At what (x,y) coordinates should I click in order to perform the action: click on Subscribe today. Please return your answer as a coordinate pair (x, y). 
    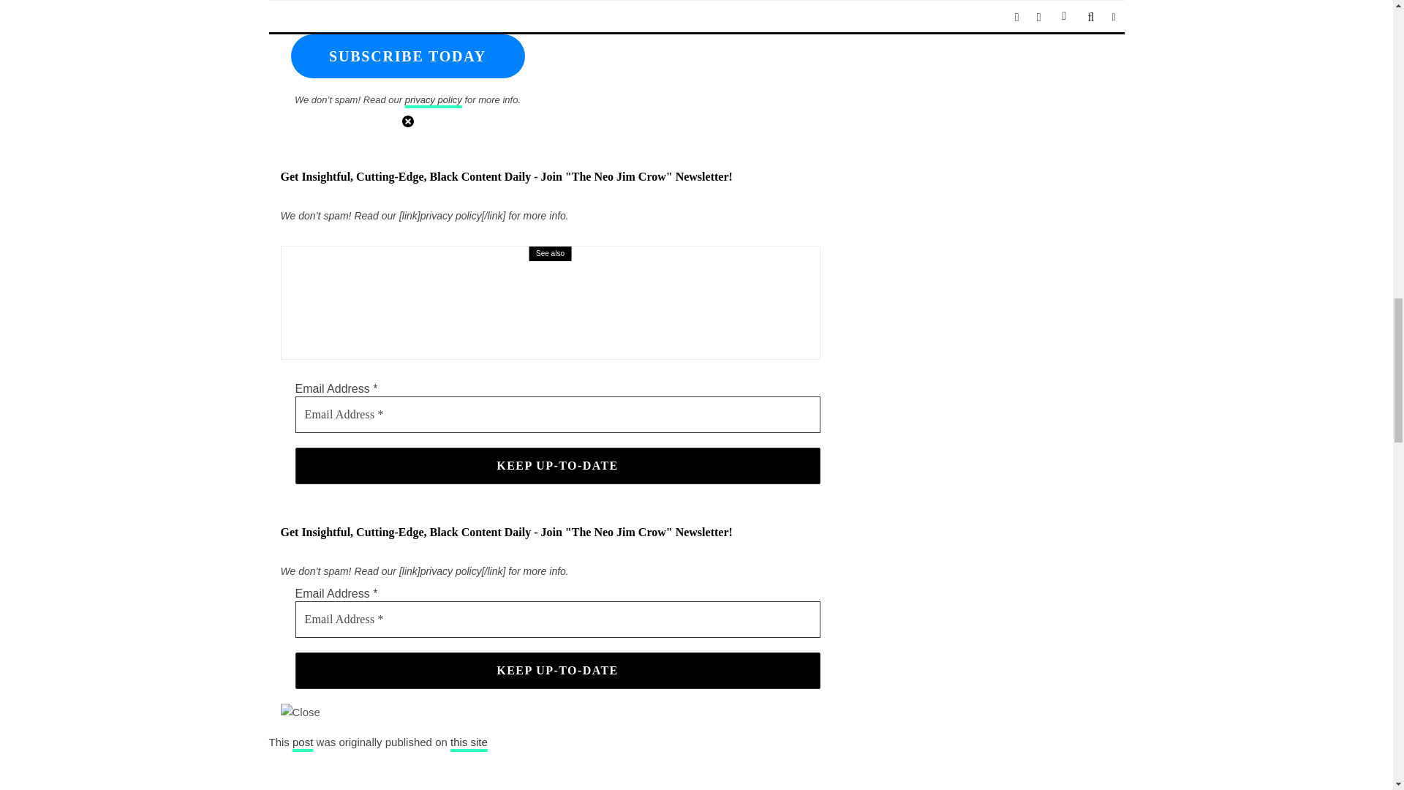
    Looking at the image, I should click on (408, 56).